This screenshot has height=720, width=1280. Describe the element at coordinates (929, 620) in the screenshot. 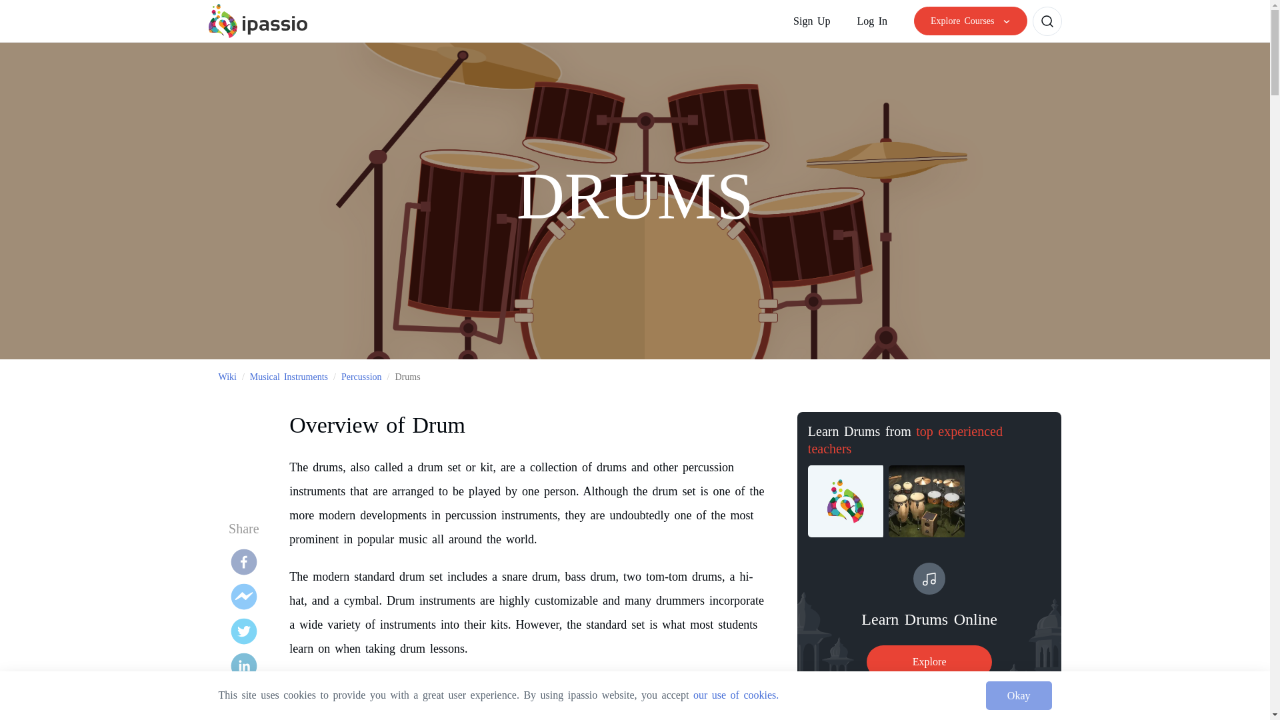

I see `Percussion` at that location.